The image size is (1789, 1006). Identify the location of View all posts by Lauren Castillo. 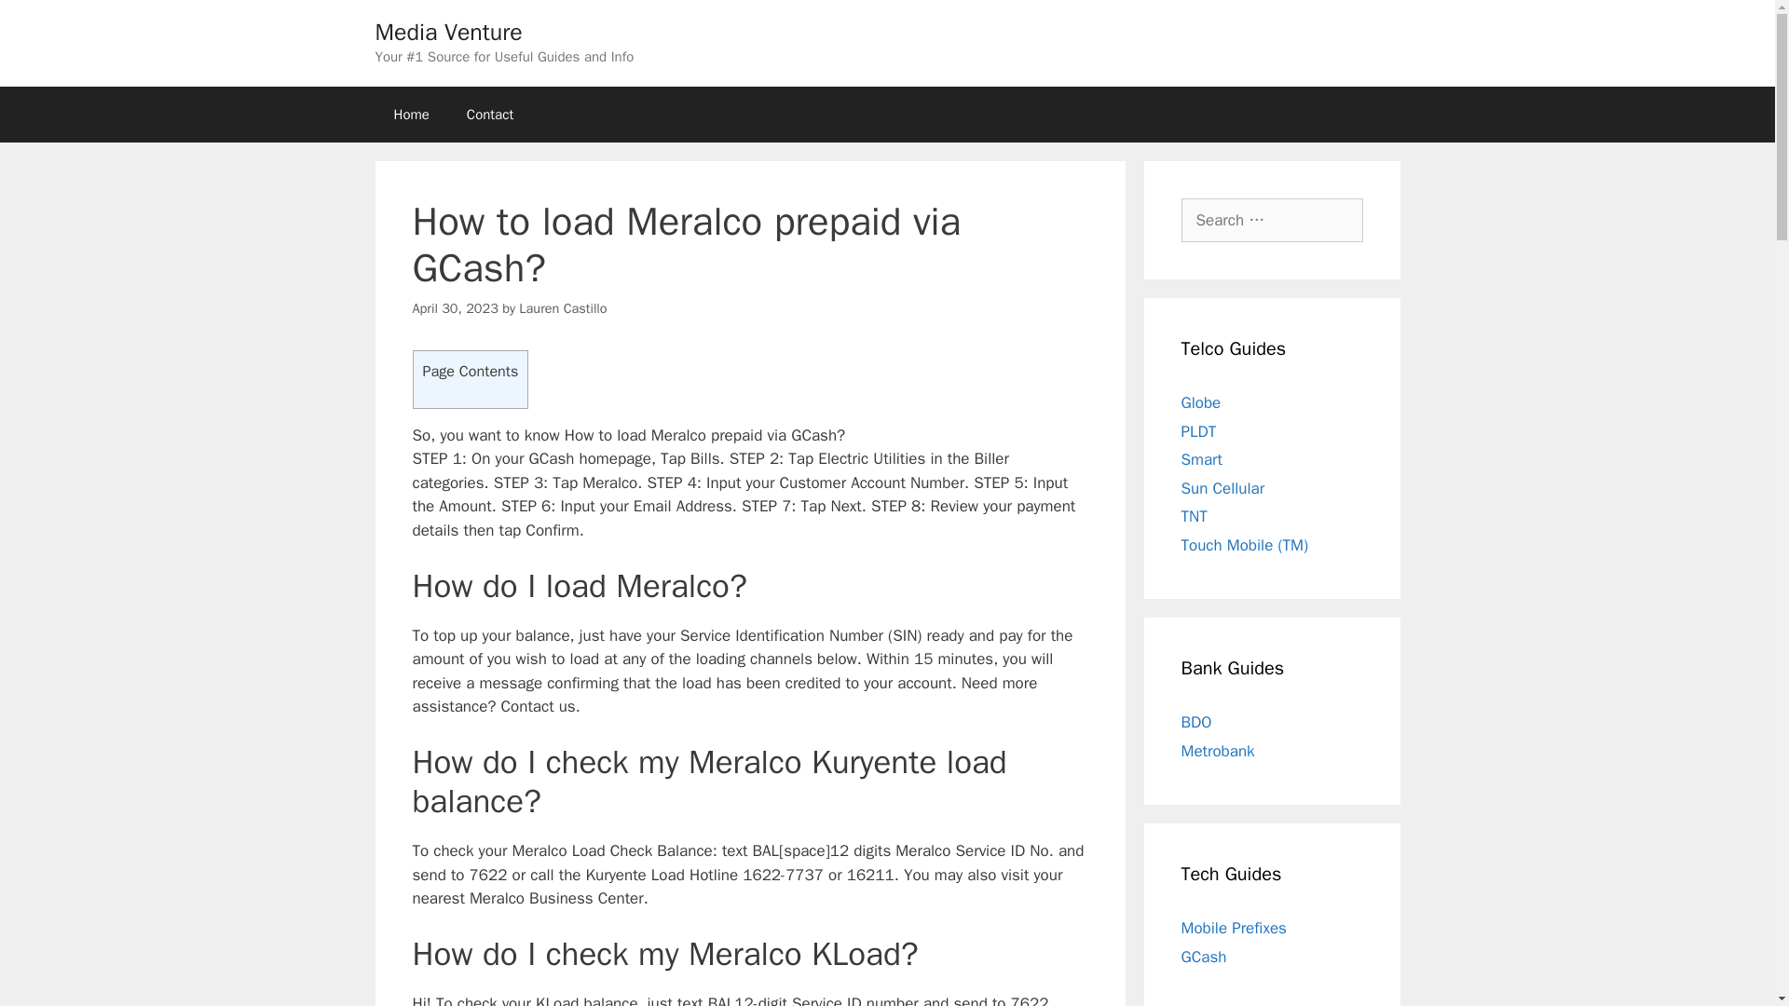
(562, 307).